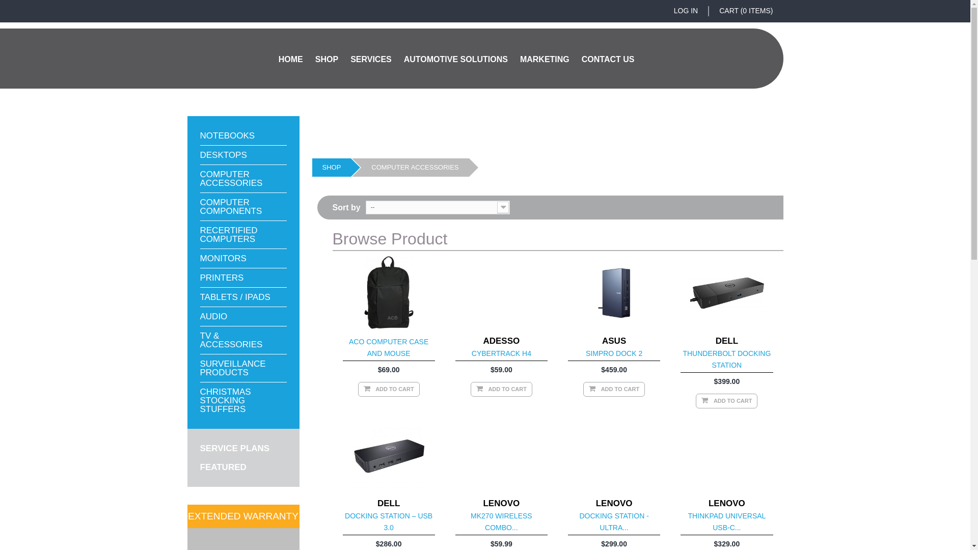 The width and height of the screenshot is (978, 550). Describe the element at coordinates (456, 59) in the screenshot. I see `AUTOMOTIVE SOLUTIONS` at that location.